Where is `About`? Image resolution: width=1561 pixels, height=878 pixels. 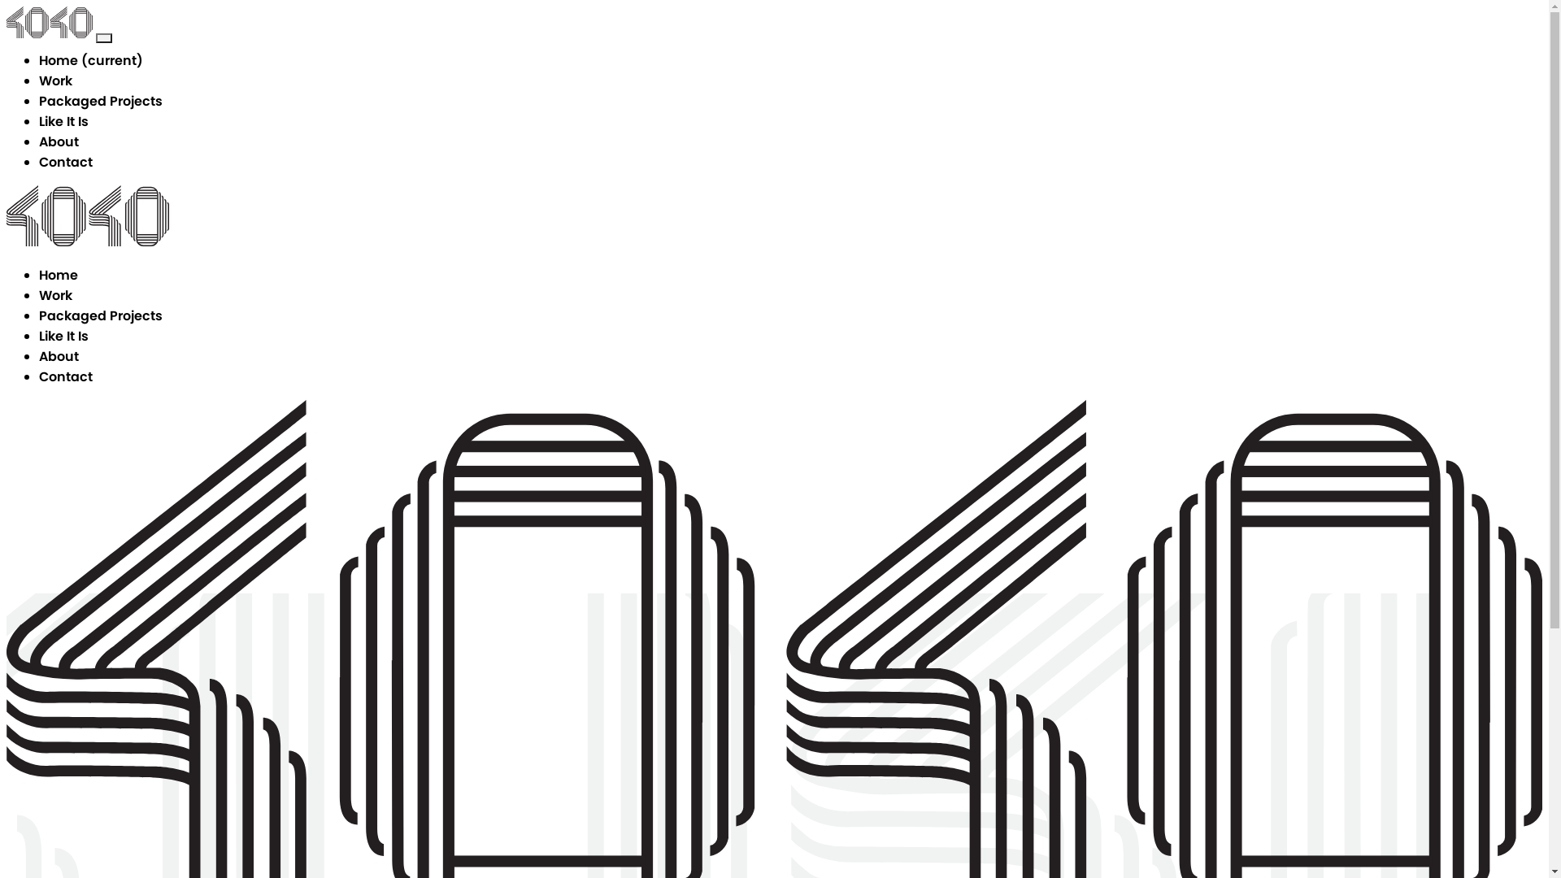
About is located at coordinates (59, 356).